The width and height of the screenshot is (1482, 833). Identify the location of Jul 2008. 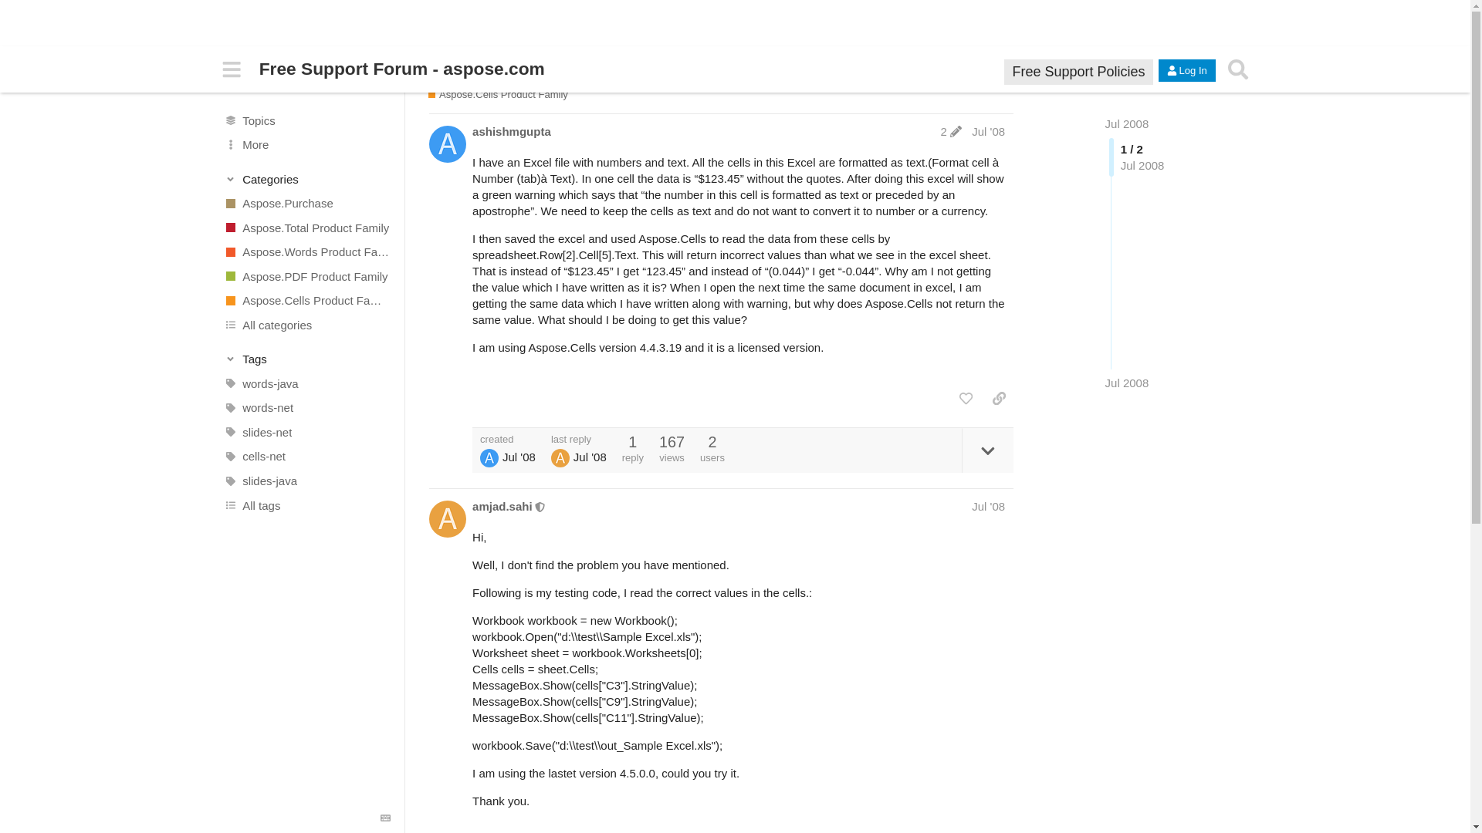
(1127, 123).